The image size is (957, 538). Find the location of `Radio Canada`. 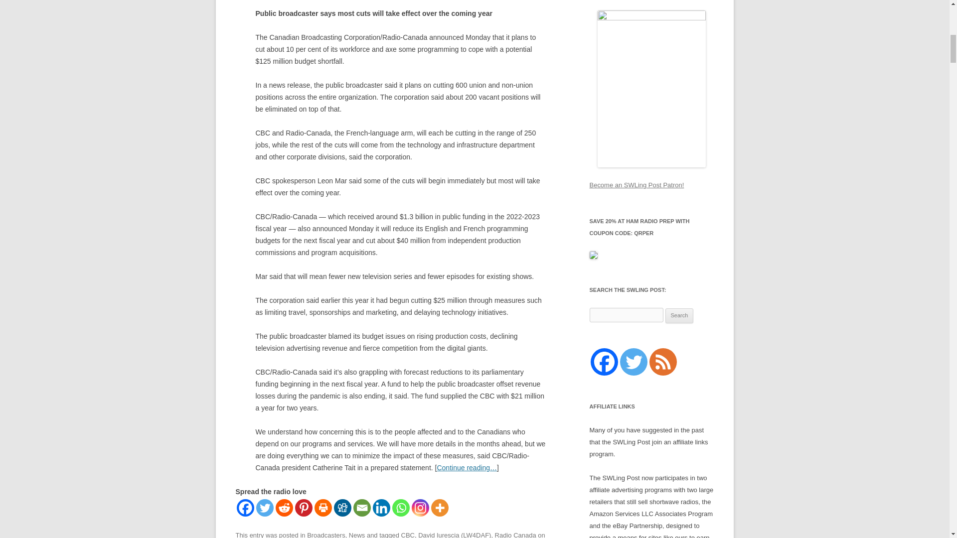

Radio Canada is located at coordinates (515, 535).